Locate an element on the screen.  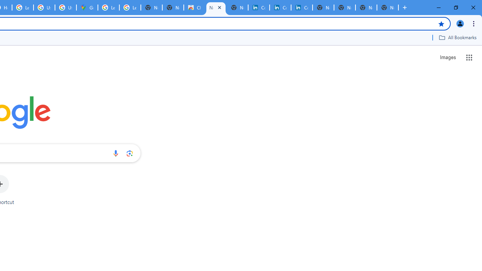
Search by image is located at coordinates (130, 153).